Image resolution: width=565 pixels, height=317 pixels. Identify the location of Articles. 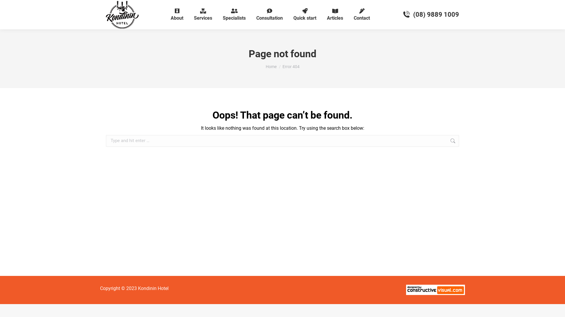
(335, 15).